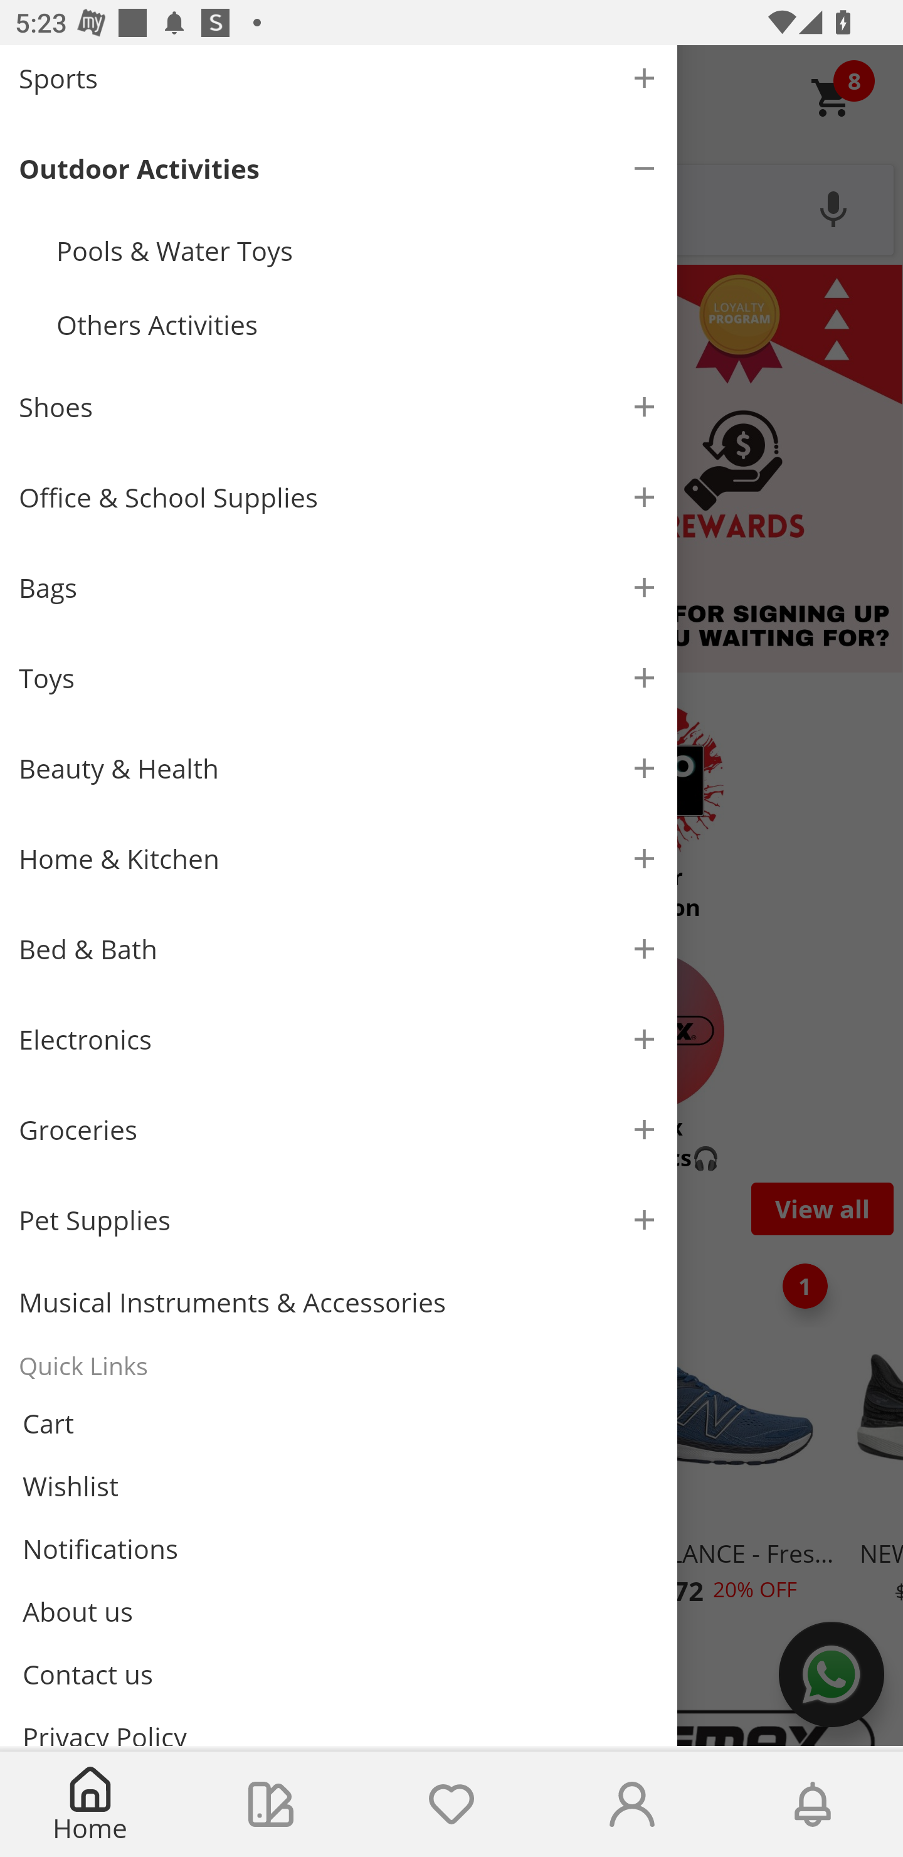  Describe the element at coordinates (339, 769) in the screenshot. I see `Beauty & Health` at that location.